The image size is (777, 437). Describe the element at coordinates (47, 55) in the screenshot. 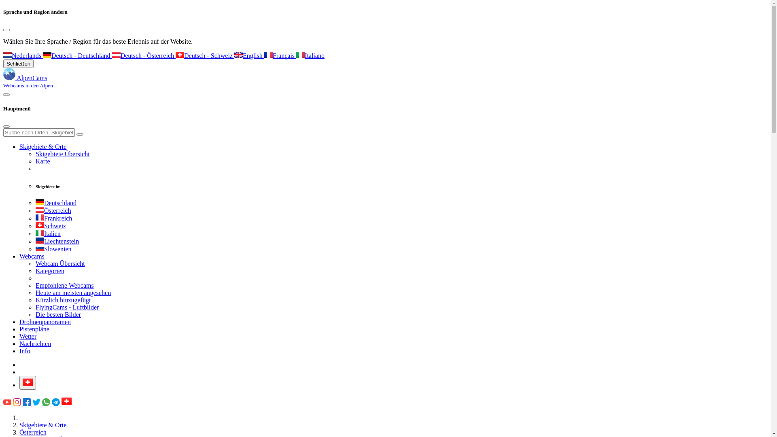

I see `Deutsch - Deutschland` at that location.